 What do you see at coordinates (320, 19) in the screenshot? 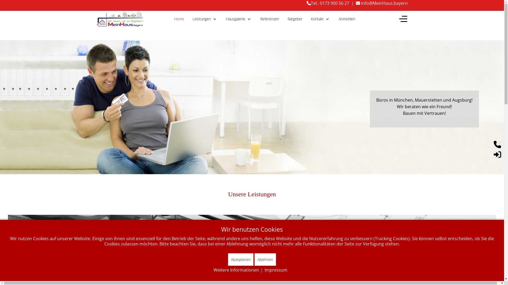
I see `Kontakt` at bounding box center [320, 19].